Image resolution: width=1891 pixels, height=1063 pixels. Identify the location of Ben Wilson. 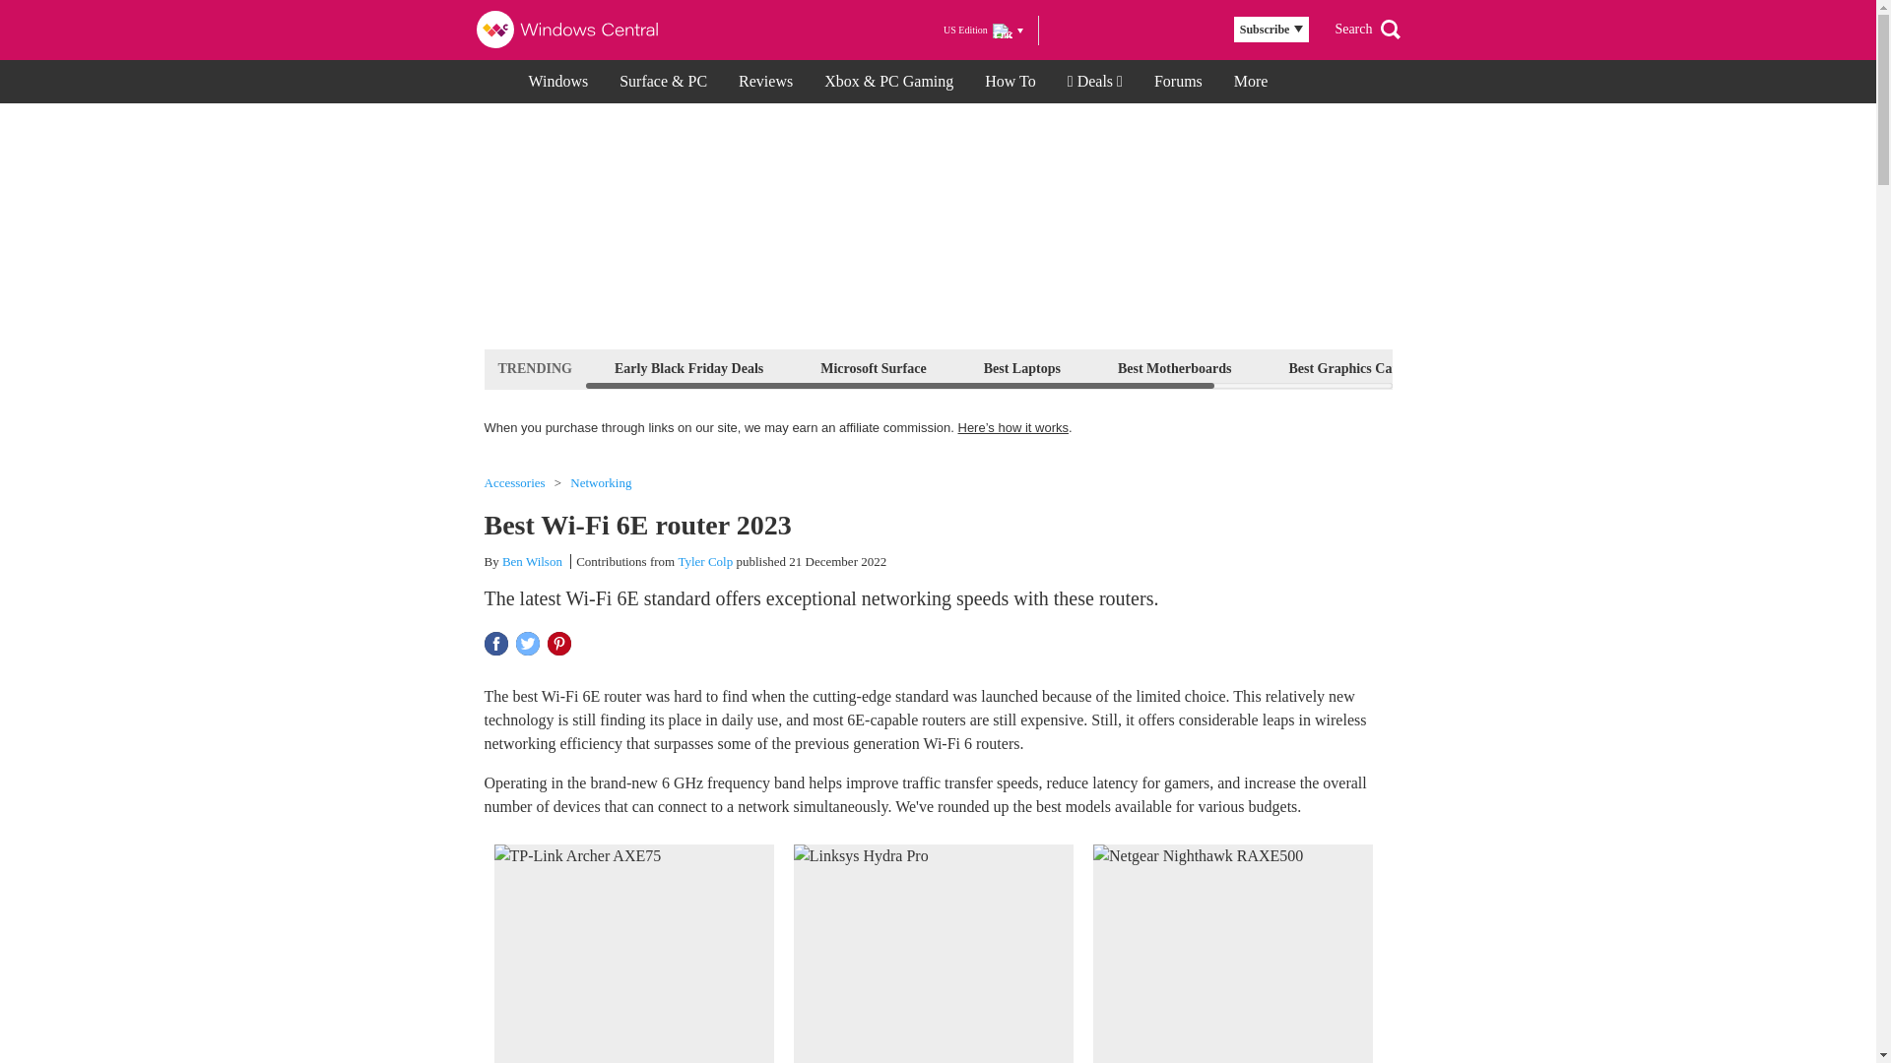
(532, 561).